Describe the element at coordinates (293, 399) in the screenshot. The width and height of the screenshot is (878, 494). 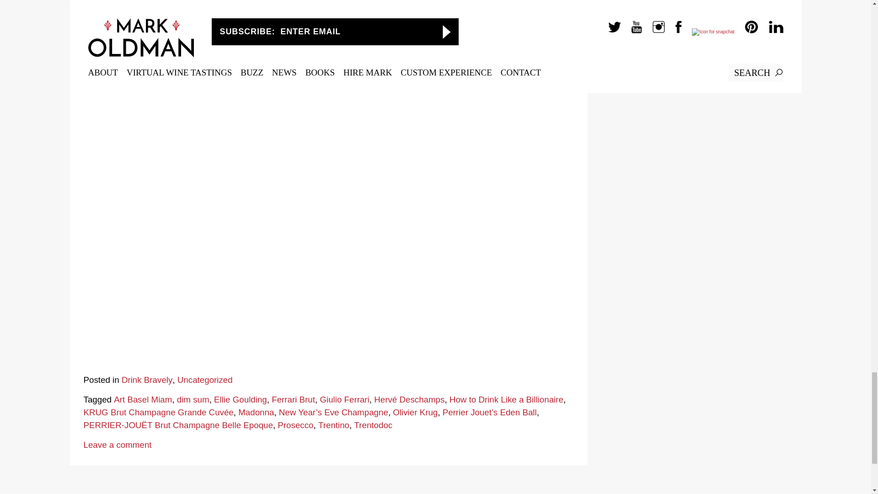
I see `Ferrari Brut` at that location.